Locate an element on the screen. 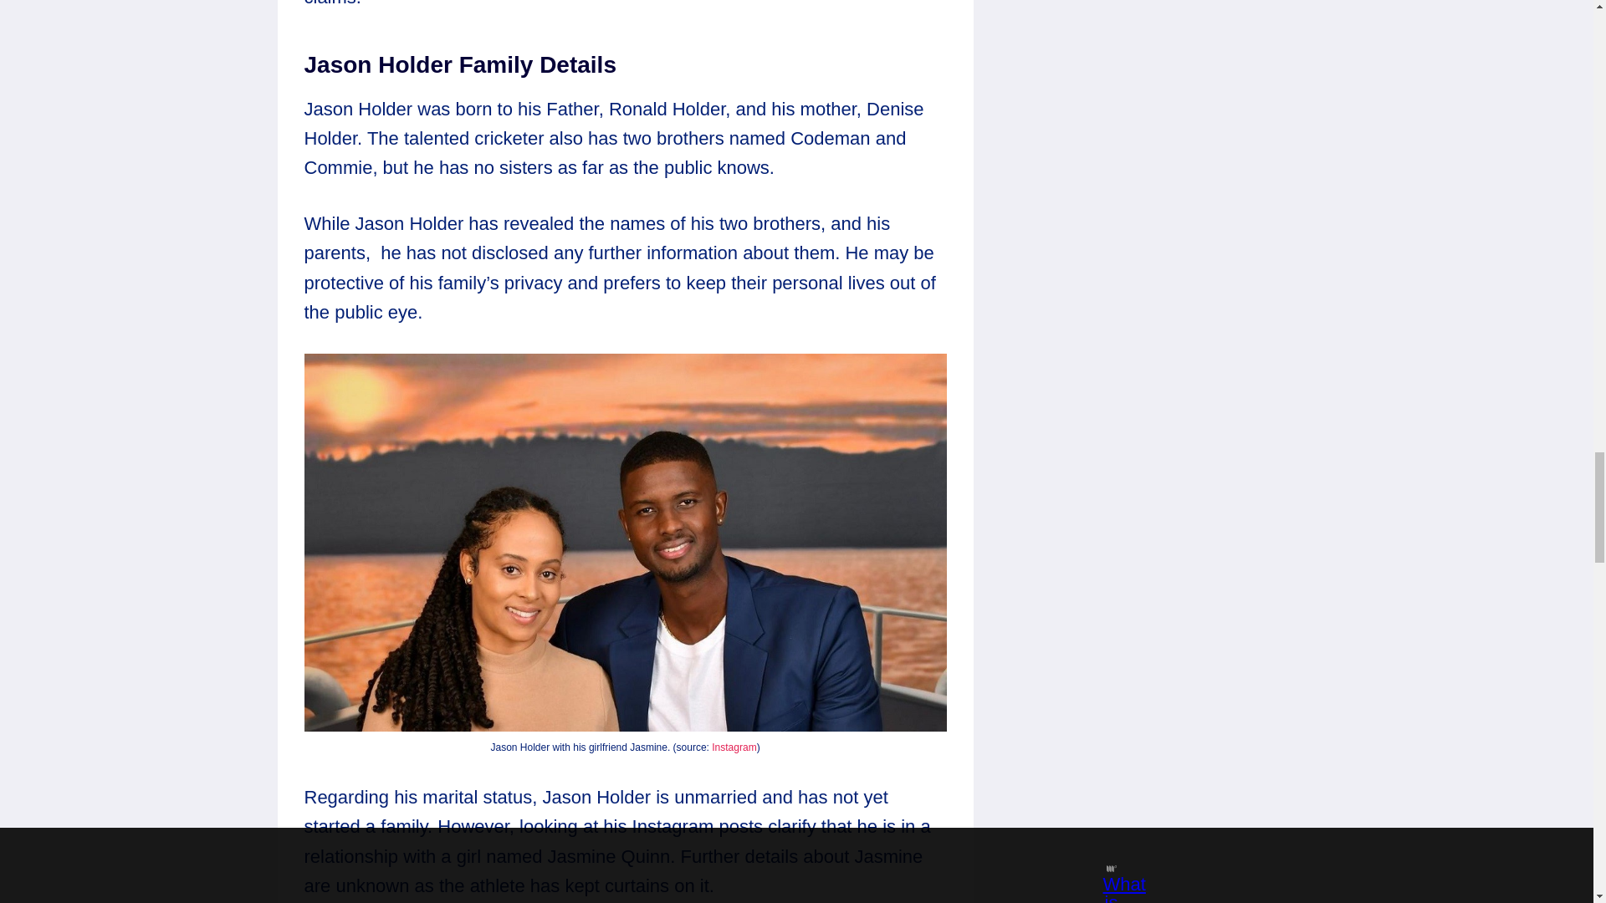 The height and width of the screenshot is (903, 1606). Instagram is located at coordinates (734, 747).